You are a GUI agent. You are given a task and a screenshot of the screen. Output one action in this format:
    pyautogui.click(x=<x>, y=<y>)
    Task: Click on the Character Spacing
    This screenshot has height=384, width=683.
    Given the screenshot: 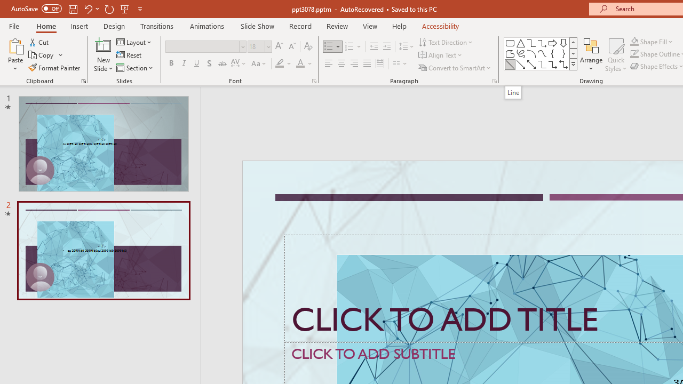 What is the action you would take?
    pyautogui.click(x=239, y=64)
    